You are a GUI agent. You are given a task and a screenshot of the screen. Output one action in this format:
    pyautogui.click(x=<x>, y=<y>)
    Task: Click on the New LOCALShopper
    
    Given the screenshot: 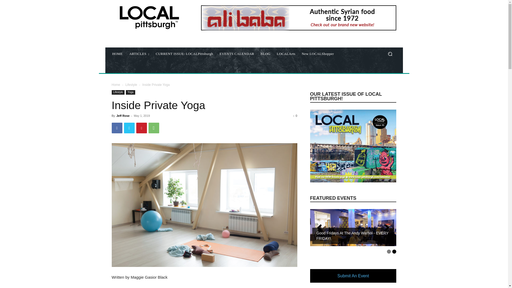 What is the action you would take?
    pyautogui.click(x=318, y=54)
    